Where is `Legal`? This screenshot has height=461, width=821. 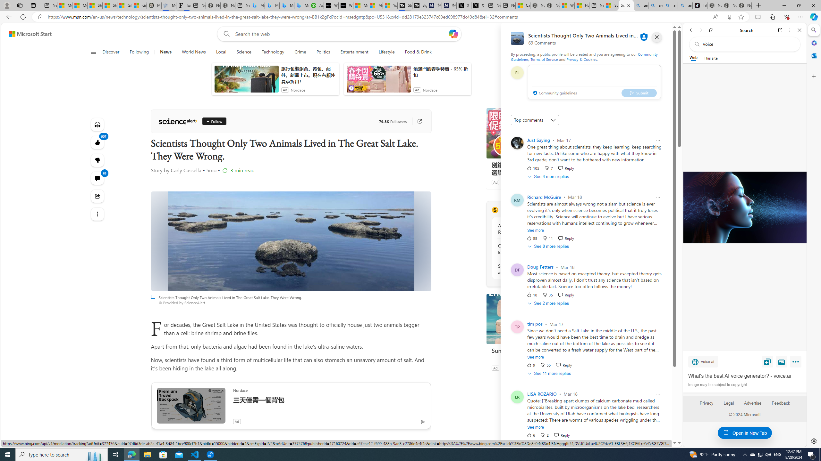
Legal is located at coordinates (729, 406).